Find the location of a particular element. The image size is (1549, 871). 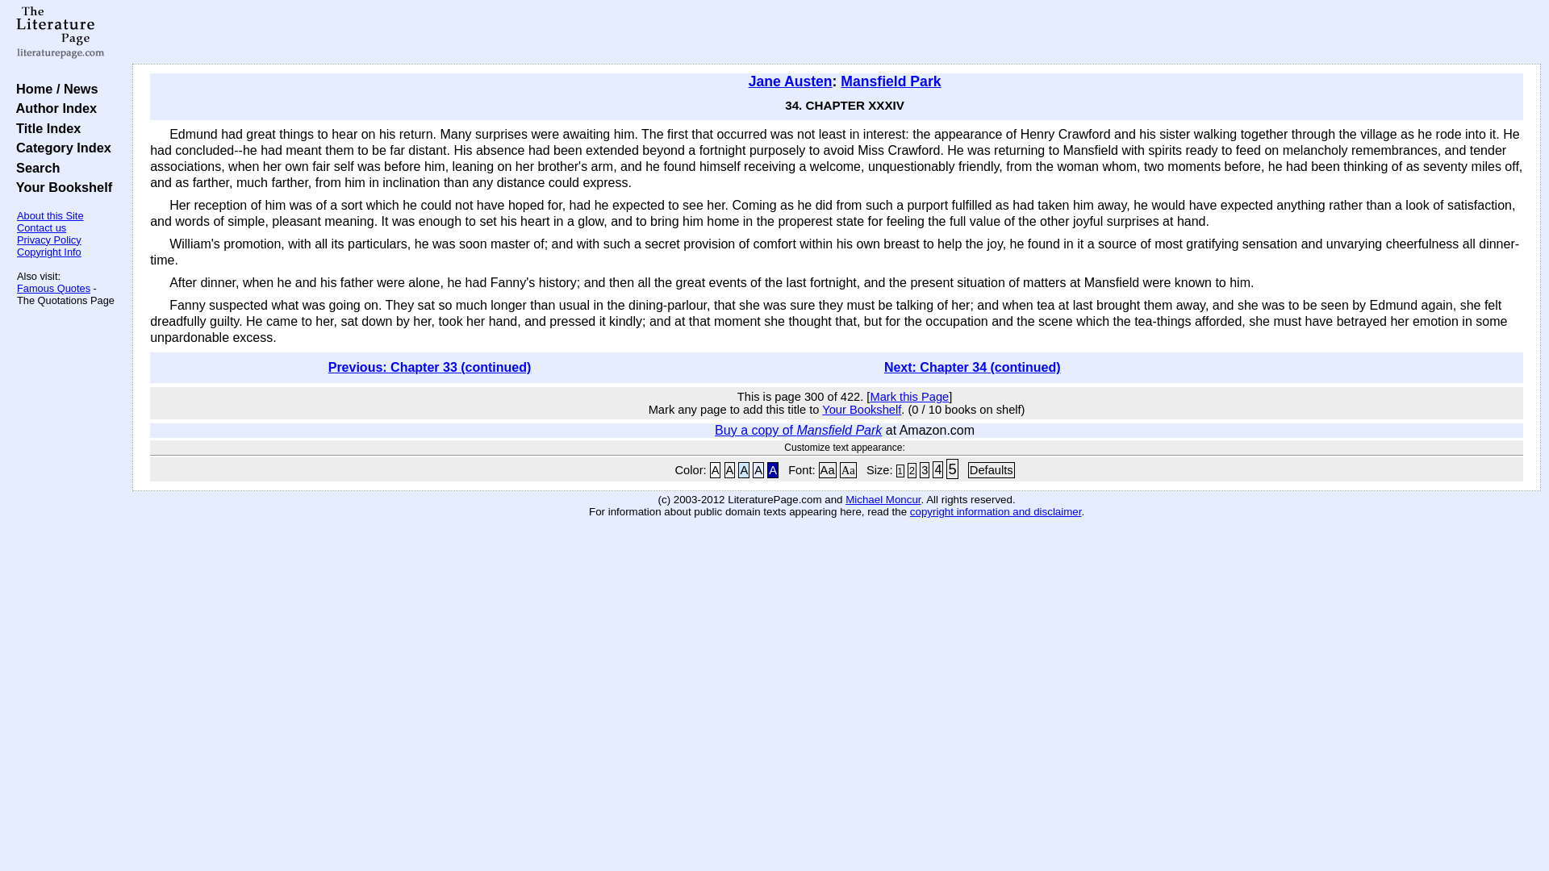

Mark this Page is located at coordinates (908, 397).